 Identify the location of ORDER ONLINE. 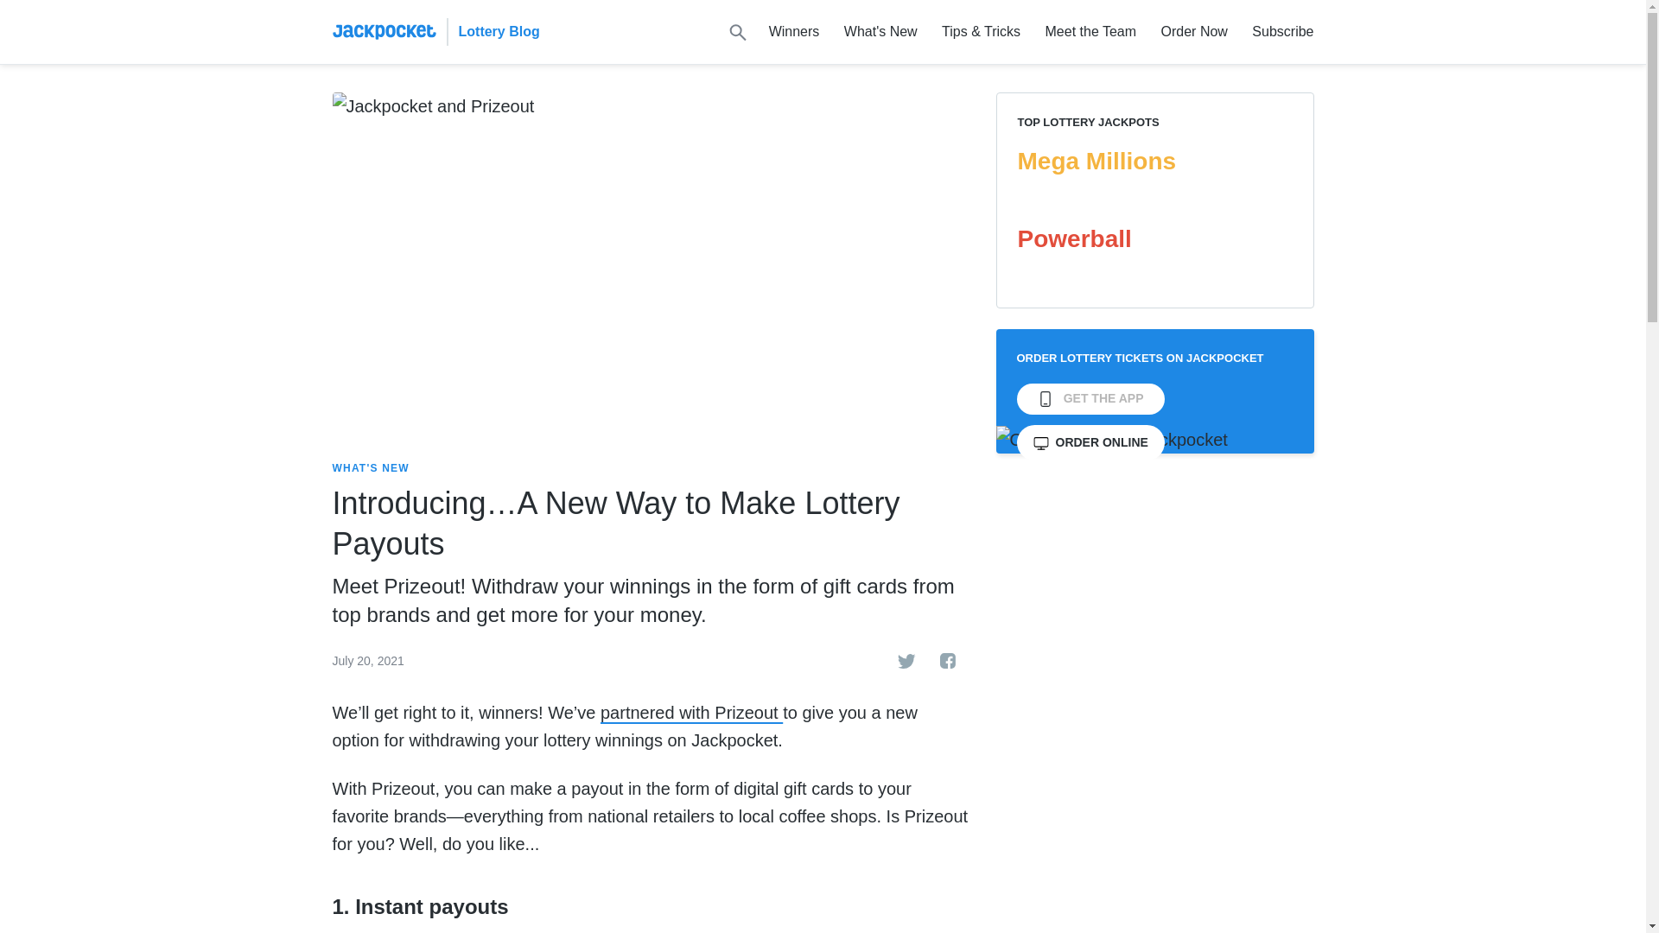
(1090, 442).